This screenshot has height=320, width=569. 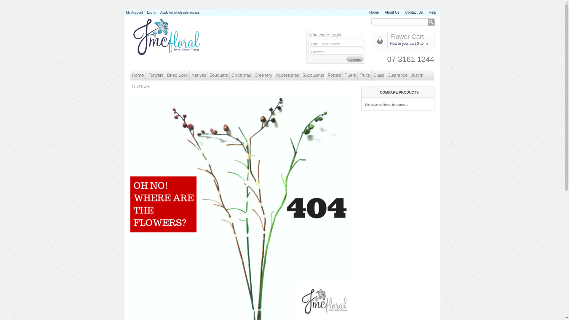 What do you see at coordinates (365, 75) in the screenshot?
I see `Fruits` at bounding box center [365, 75].